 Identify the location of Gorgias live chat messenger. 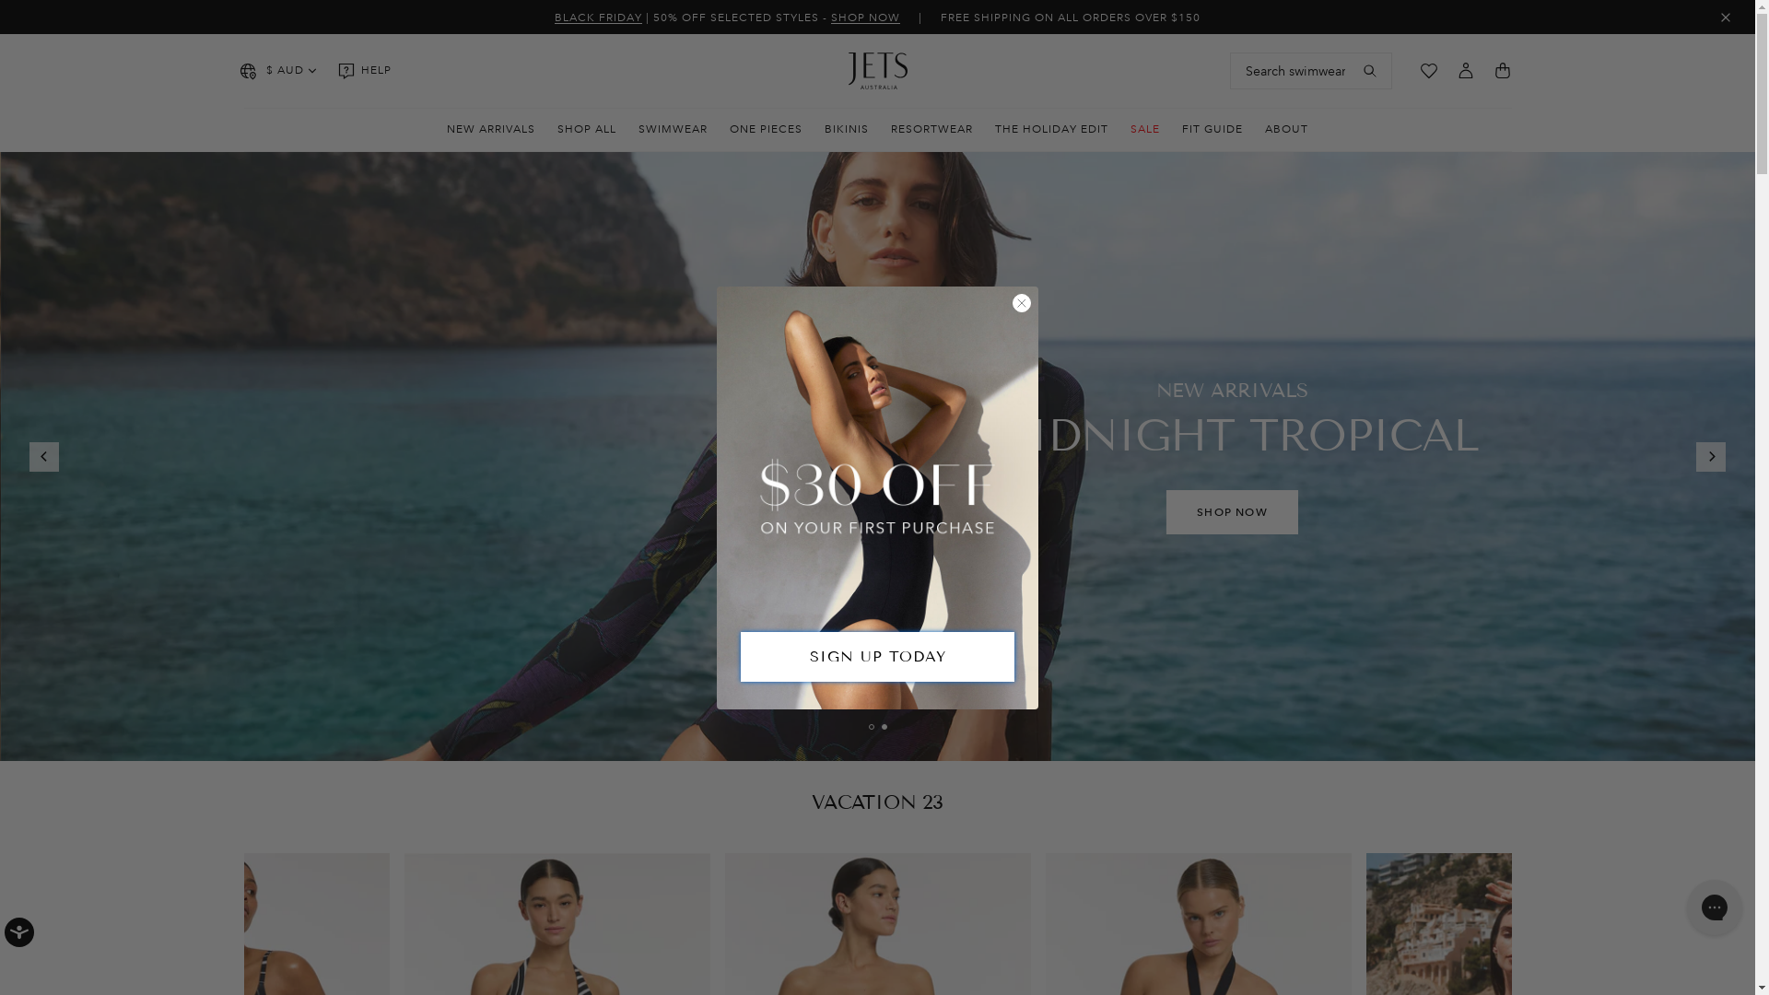
(1715, 907).